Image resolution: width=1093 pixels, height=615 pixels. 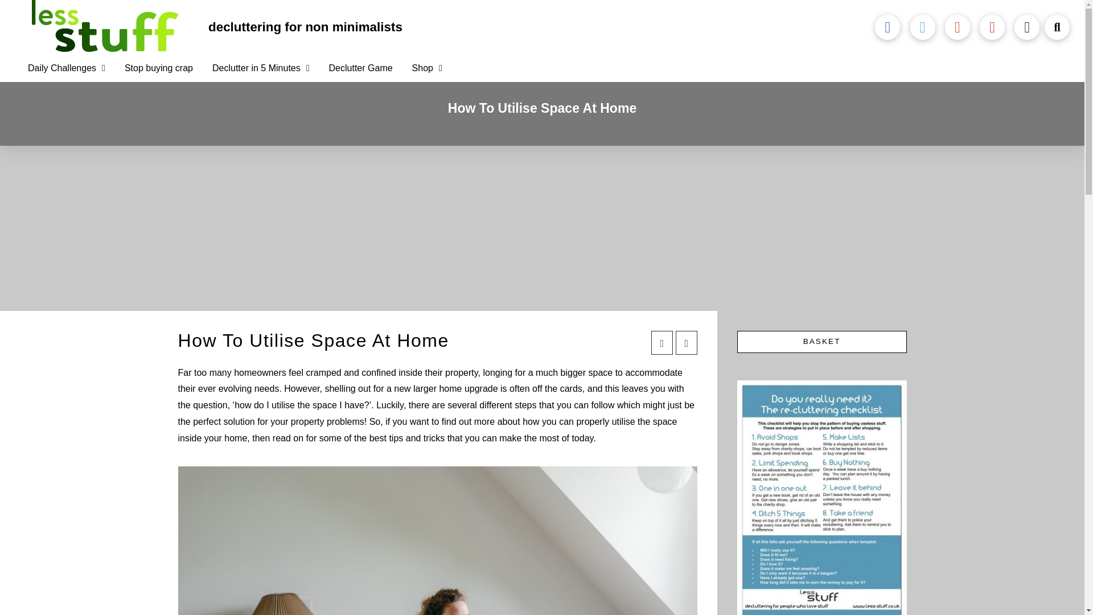 I want to click on Stop buying crap, so click(x=158, y=68).